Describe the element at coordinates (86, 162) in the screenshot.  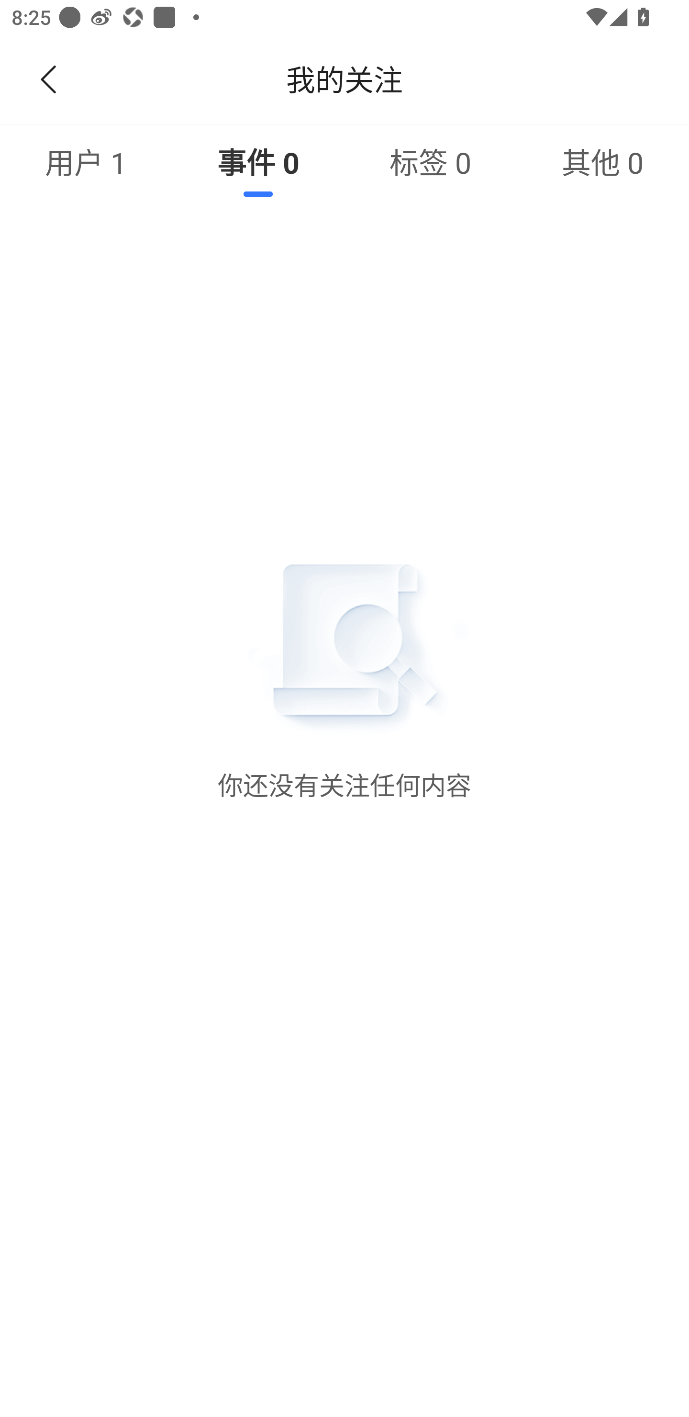
I see `用户&nbsp;1，可选中` at that location.